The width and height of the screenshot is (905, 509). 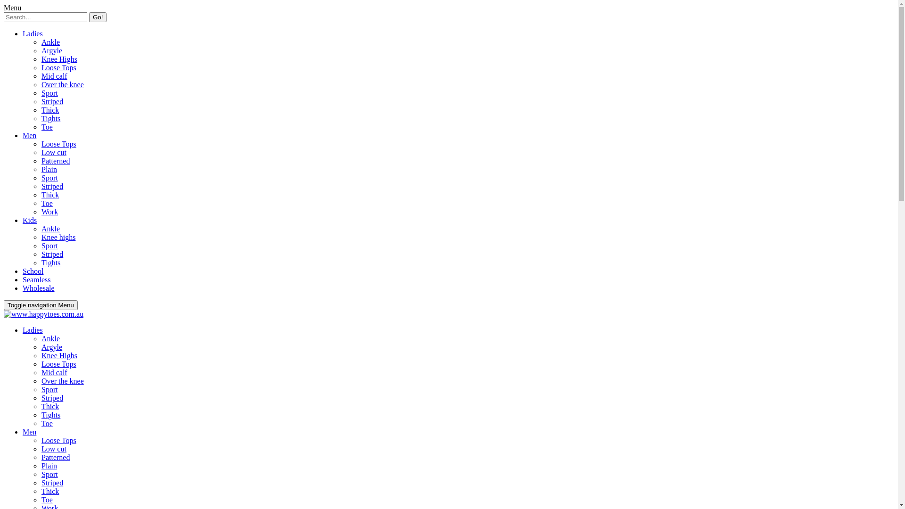 What do you see at coordinates (51, 229) in the screenshot?
I see `Ankle` at bounding box center [51, 229].